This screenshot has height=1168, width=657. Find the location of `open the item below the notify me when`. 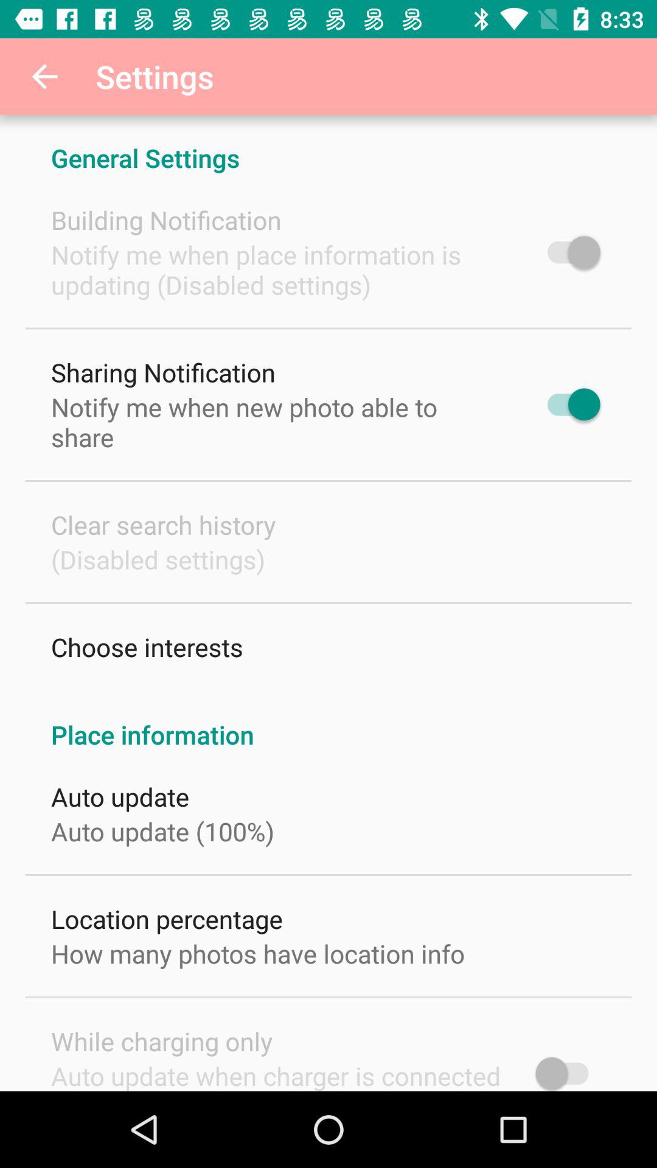

open the item below the notify me when is located at coordinates (163, 372).